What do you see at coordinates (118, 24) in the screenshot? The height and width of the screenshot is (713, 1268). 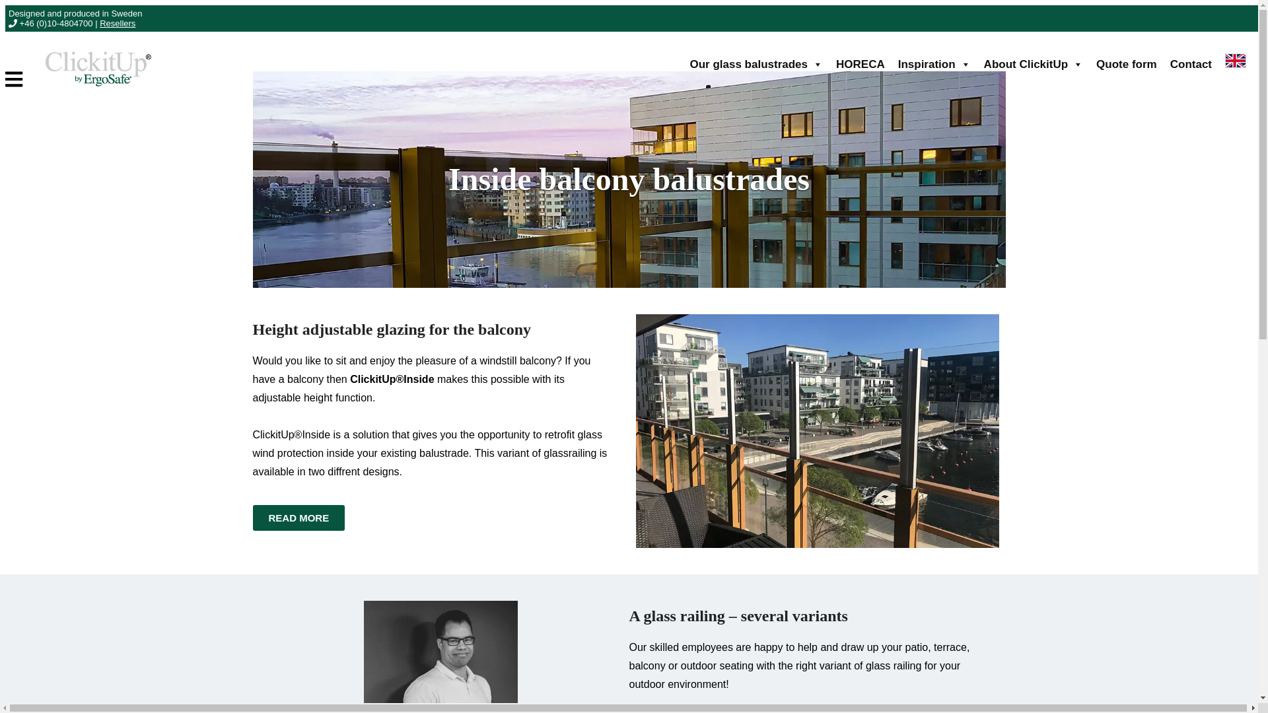 I see `Resellers` at bounding box center [118, 24].